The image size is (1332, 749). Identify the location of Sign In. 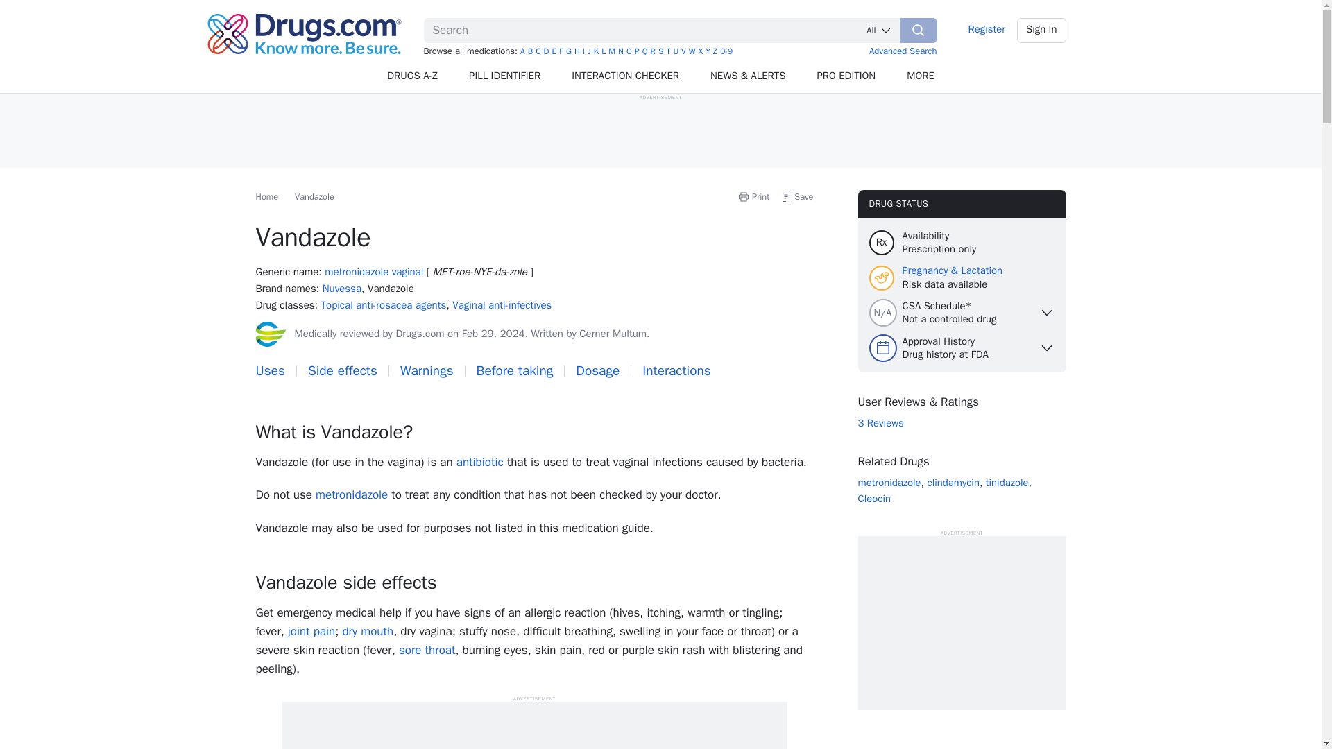
(1042, 30).